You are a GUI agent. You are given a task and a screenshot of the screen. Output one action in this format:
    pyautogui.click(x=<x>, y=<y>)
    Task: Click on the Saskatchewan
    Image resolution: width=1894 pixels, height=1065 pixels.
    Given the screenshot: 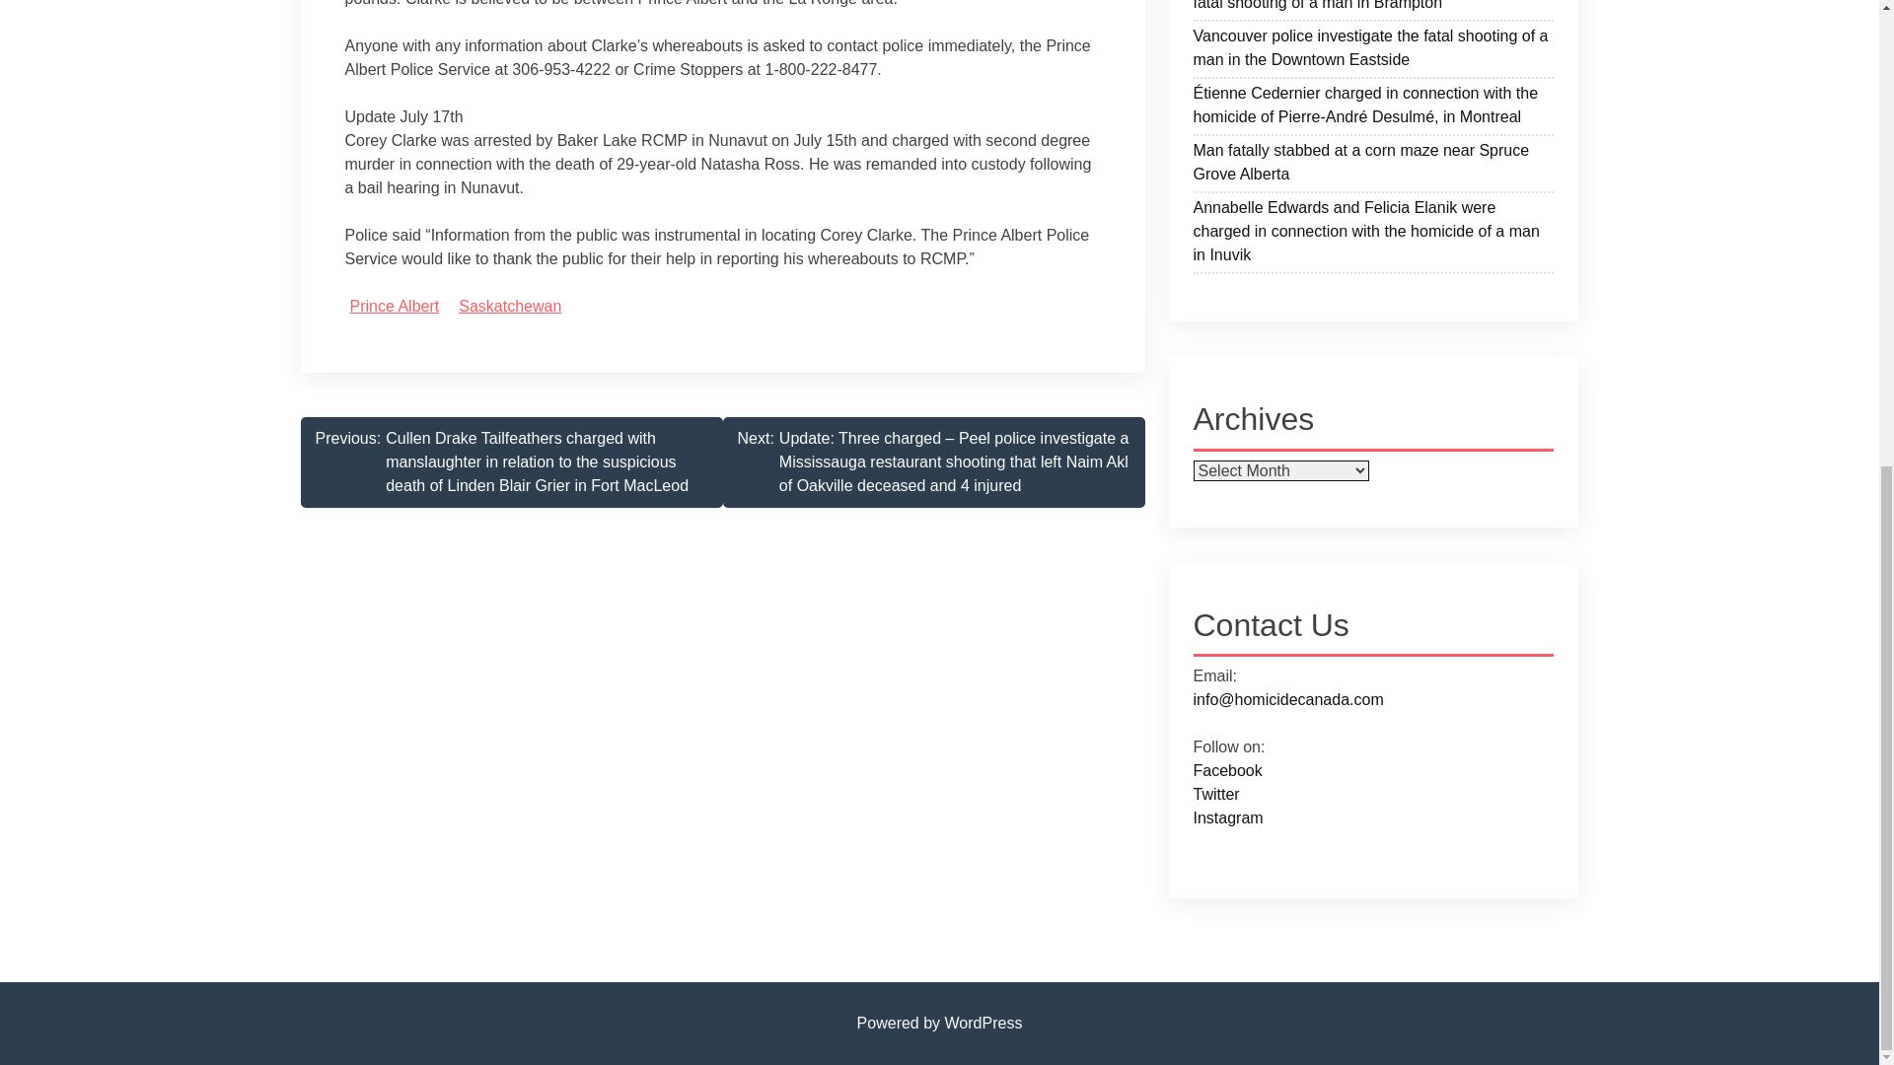 What is the action you would take?
    pyautogui.click(x=509, y=306)
    